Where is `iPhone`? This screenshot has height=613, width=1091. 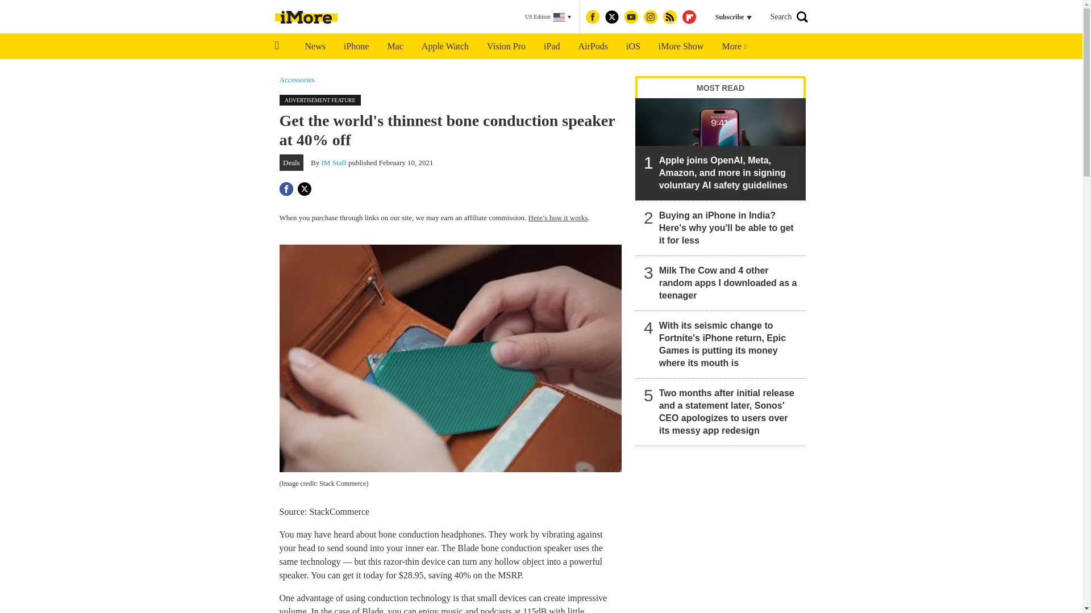
iPhone is located at coordinates (356, 47).